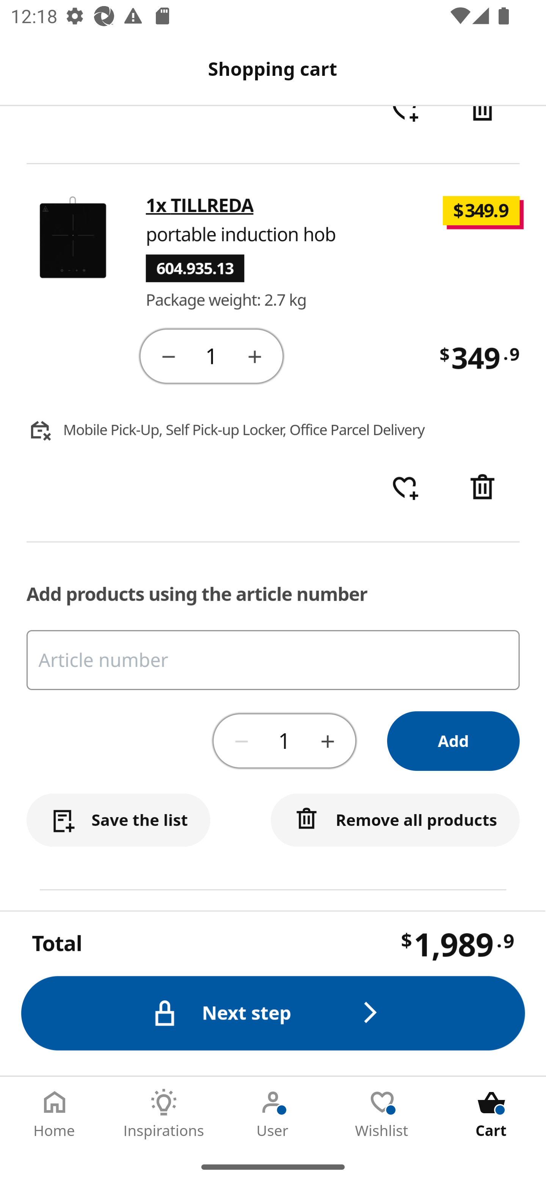 Image resolution: width=546 pixels, height=1183 pixels. Describe the element at coordinates (164, 1114) in the screenshot. I see `Inspirations
Tab 2 of 5` at that location.